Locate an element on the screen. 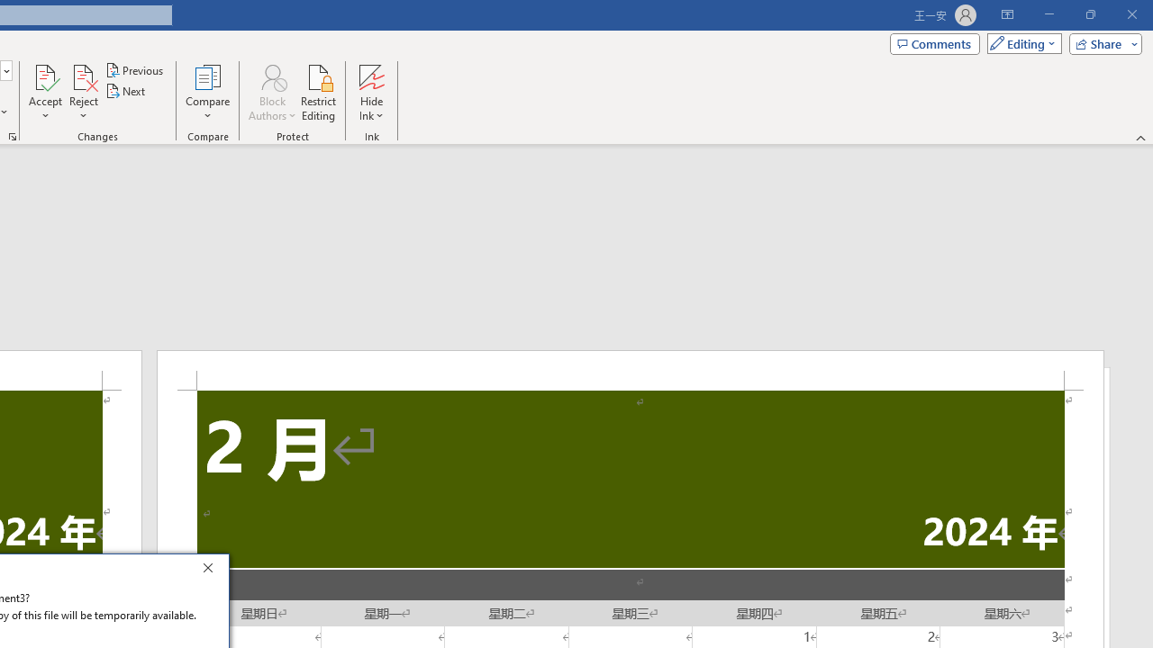 This screenshot has height=648, width=1153. Accept and Move to Next is located at coordinates (45, 76).